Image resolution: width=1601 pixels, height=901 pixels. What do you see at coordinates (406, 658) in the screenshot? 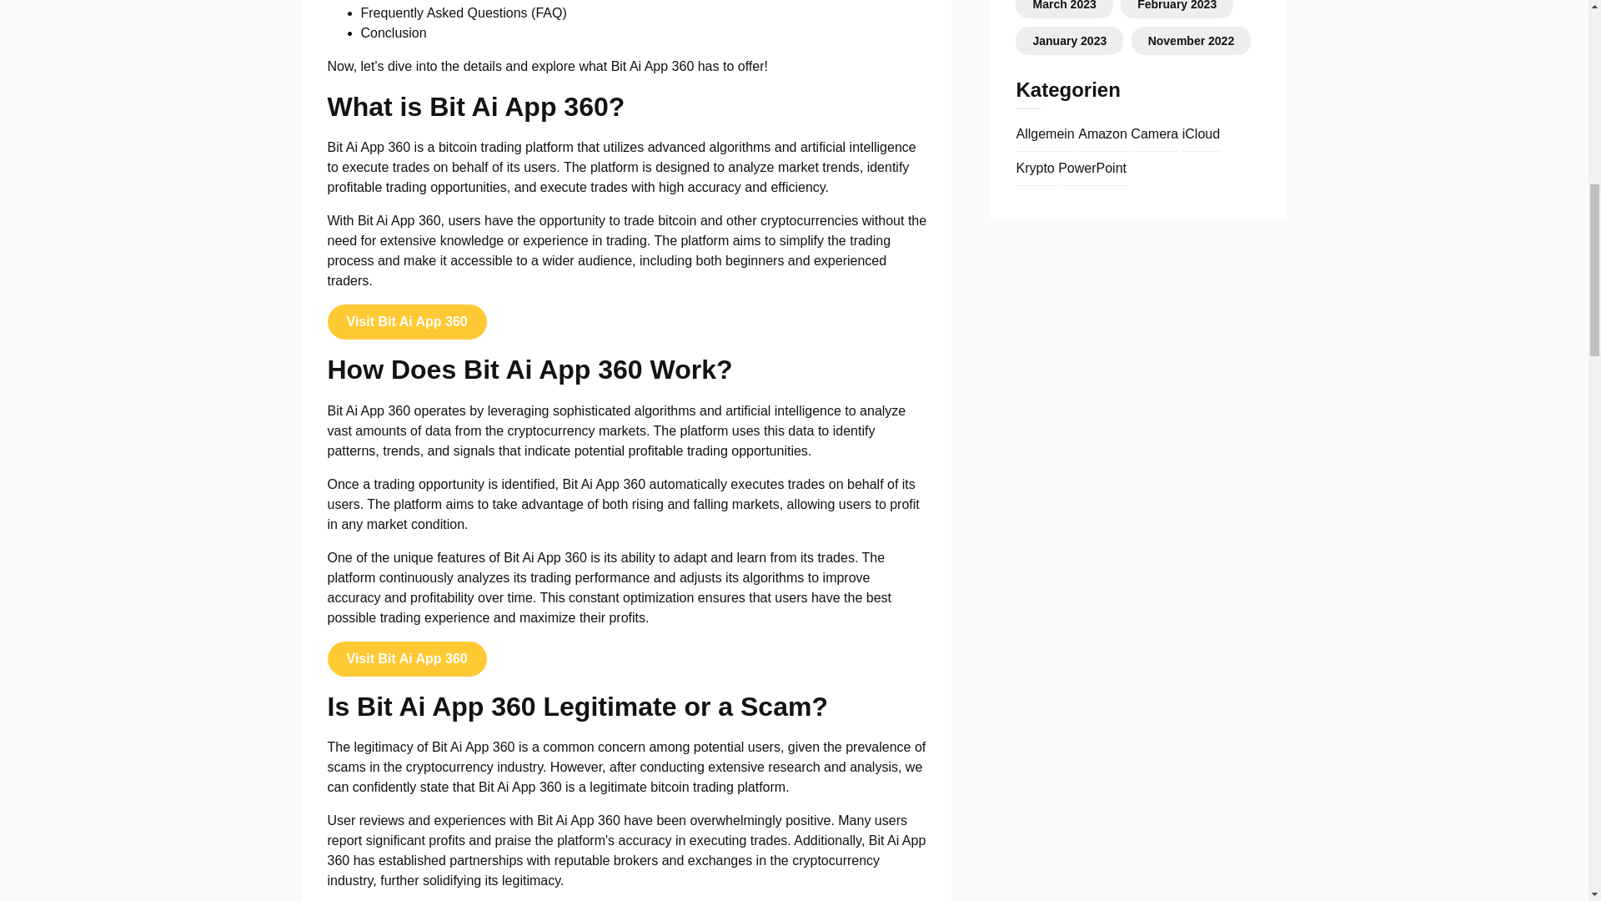
I see `Visit Bit Ai App 360` at bounding box center [406, 658].